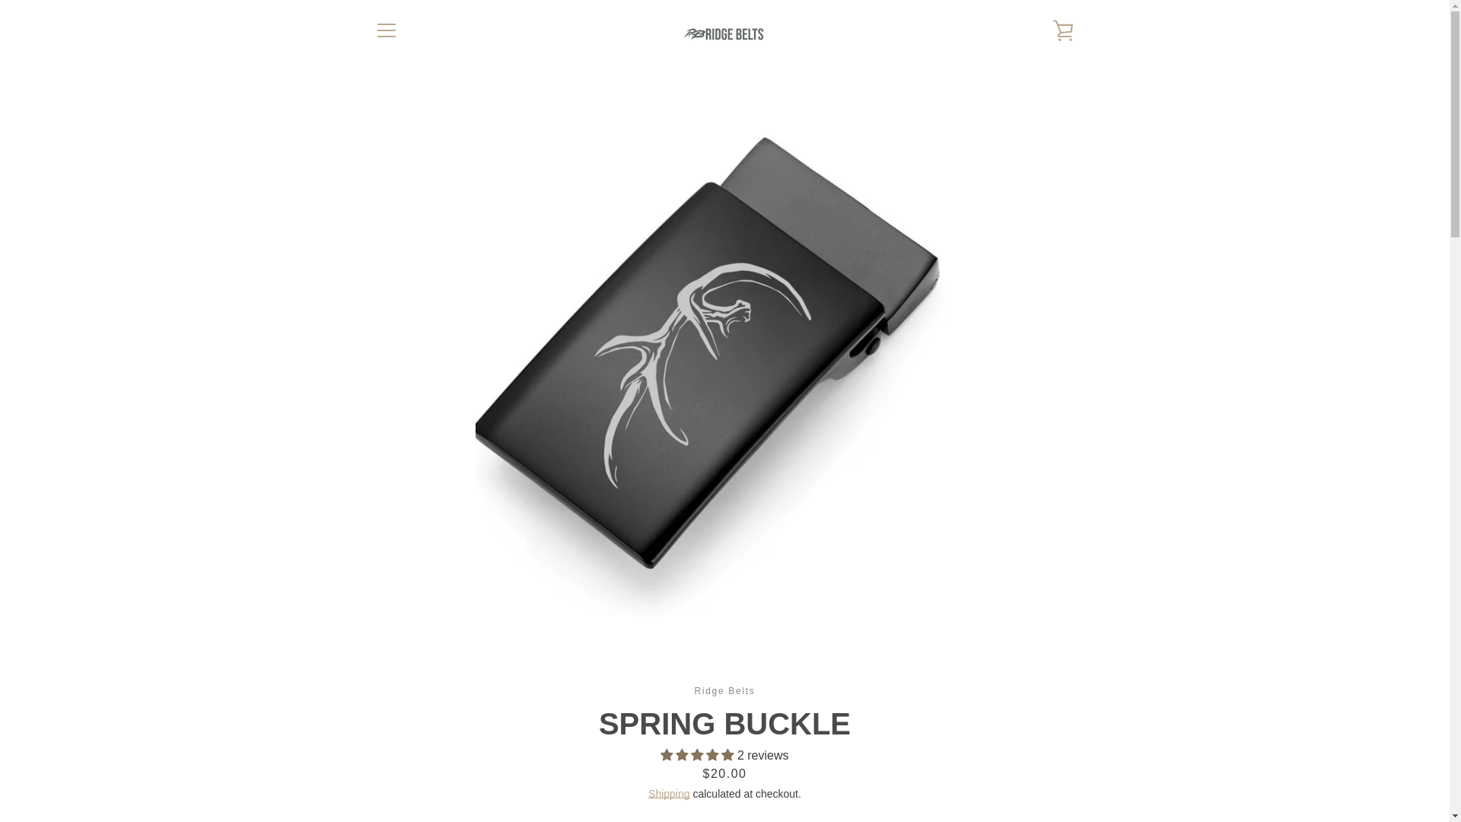 The image size is (1461, 822). I want to click on Discover, so click(921, 757).